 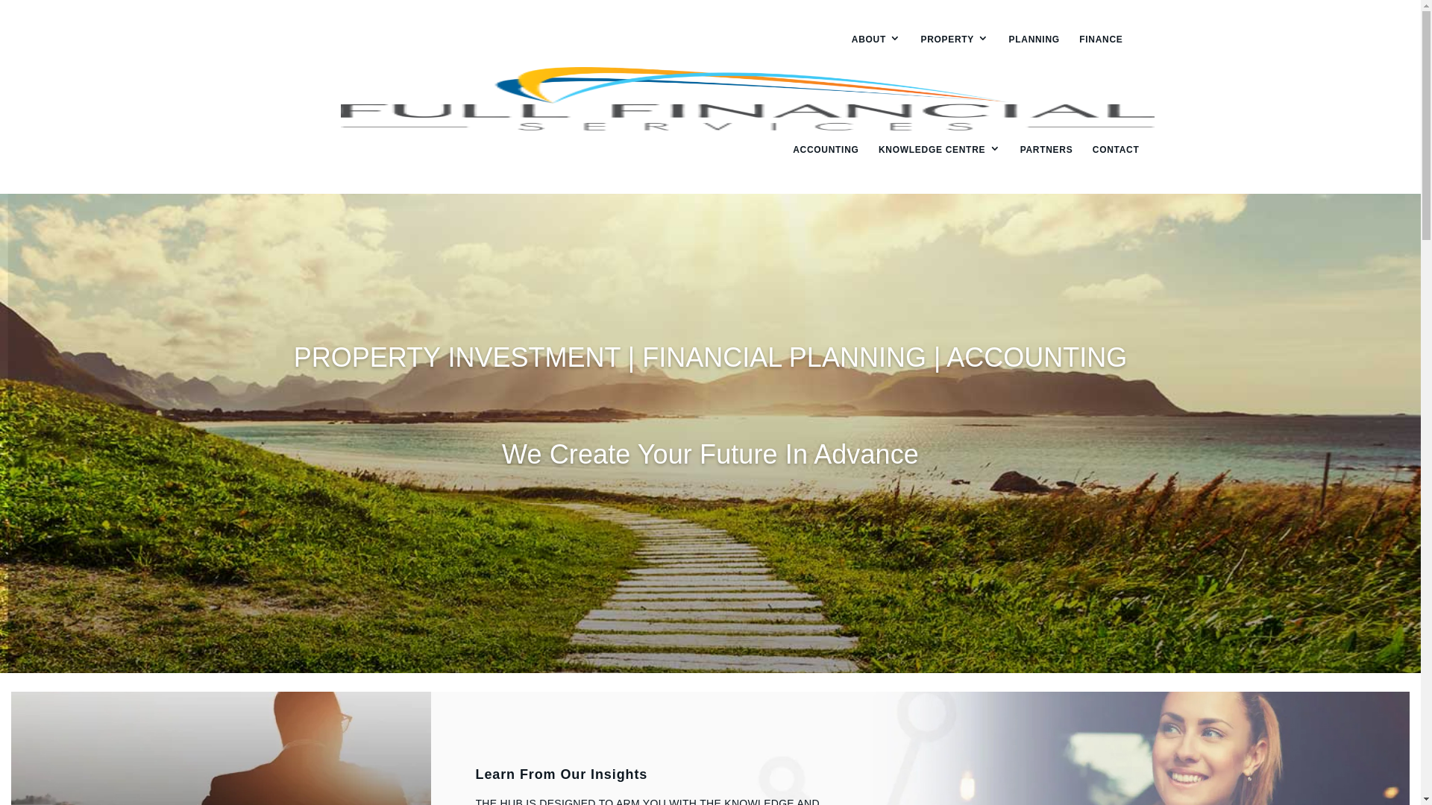 What do you see at coordinates (955, 40) in the screenshot?
I see `PROPERTY` at bounding box center [955, 40].